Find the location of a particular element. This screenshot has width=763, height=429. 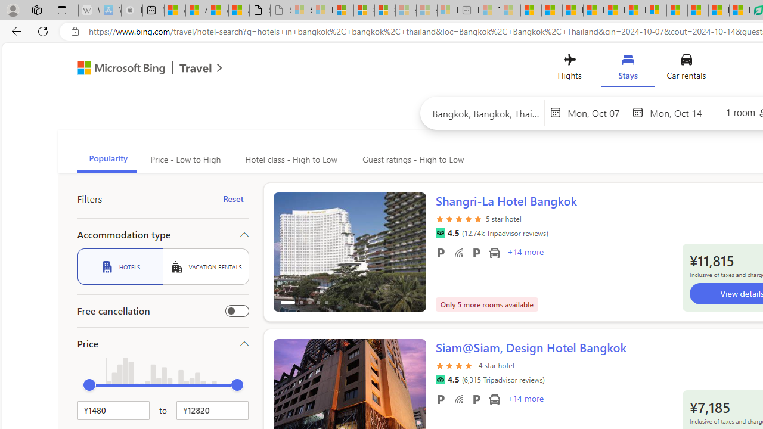

Airport transportation is located at coordinates (494, 399).